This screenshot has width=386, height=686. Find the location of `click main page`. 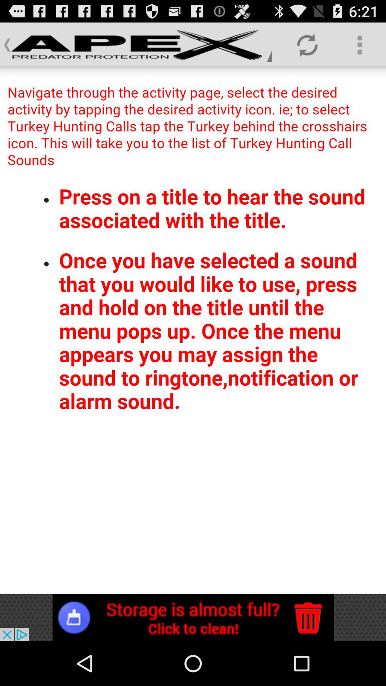

click main page is located at coordinates (193, 330).